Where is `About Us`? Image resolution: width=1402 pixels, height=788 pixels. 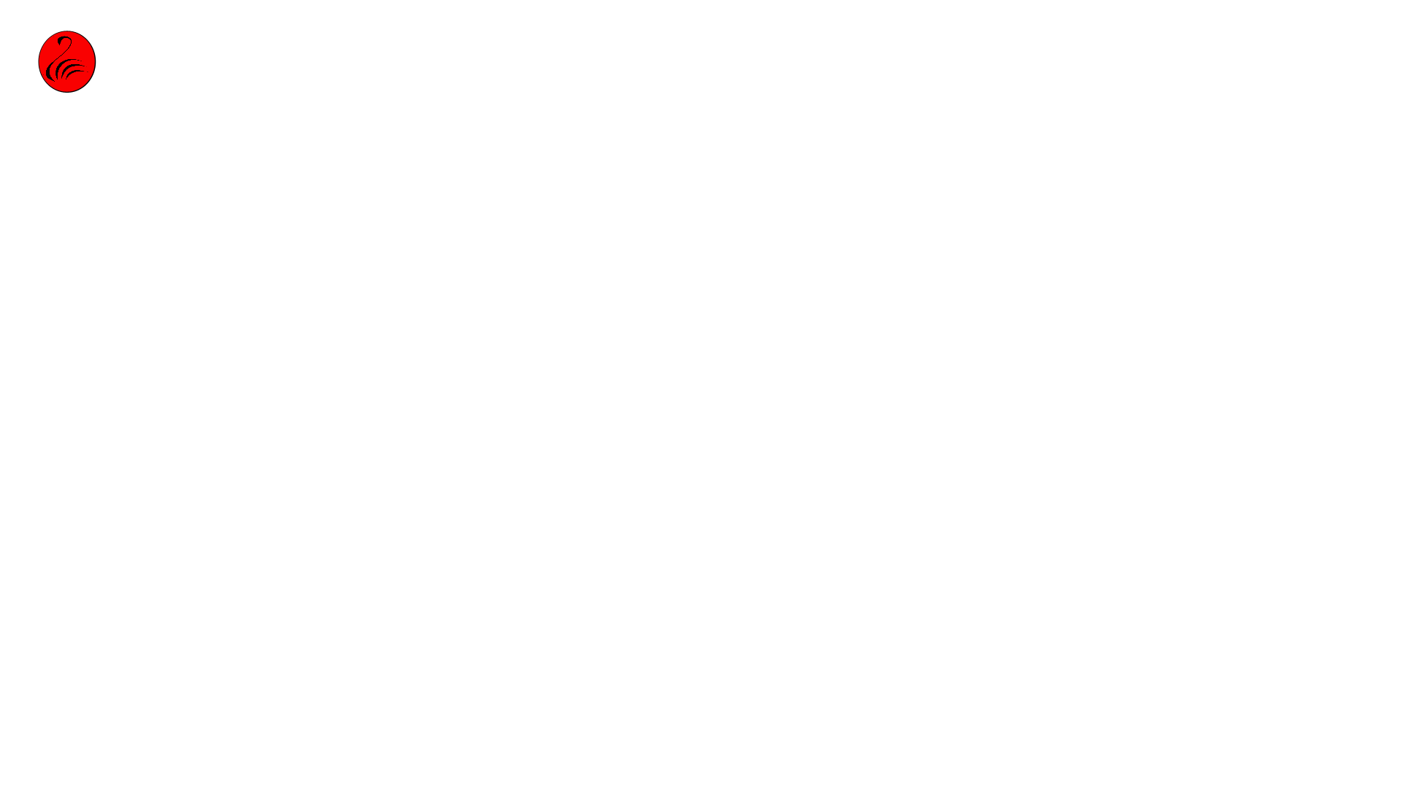 About Us is located at coordinates (1066, 42).